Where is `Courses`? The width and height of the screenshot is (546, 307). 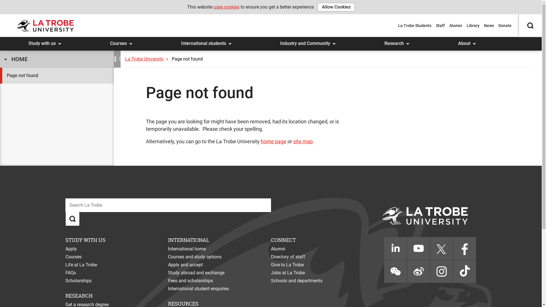 Courses is located at coordinates (73, 257).